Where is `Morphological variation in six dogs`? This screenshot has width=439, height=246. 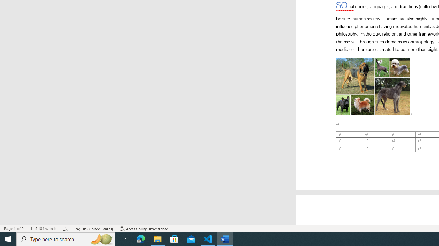
Morphological variation in six dogs is located at coordinates (373, 87).